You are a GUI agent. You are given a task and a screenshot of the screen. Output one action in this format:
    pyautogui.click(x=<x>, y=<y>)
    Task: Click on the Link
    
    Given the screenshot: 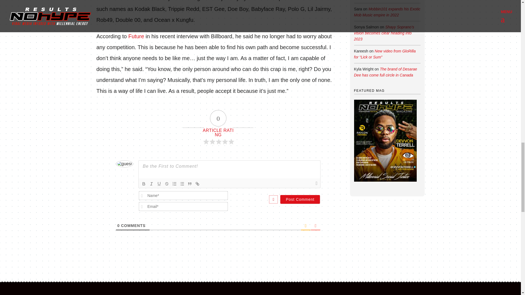 What is the action you would take?
    pyautogui.click(x=197, y=184)
    